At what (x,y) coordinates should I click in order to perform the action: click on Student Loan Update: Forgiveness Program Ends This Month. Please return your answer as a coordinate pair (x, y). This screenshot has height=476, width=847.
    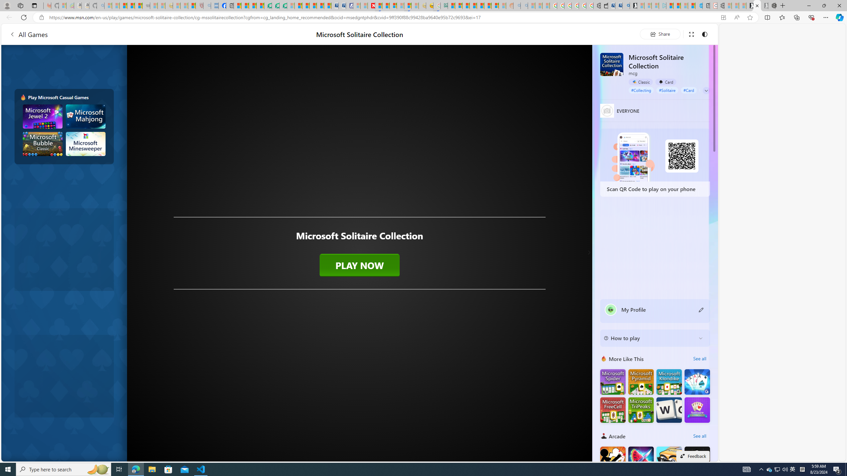
    Looking at the image, I should click on (473, 6).